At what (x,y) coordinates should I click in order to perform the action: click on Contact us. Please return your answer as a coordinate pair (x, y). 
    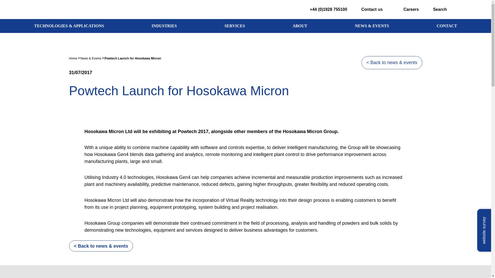
    Looking at the image, I should click on (370, 9).